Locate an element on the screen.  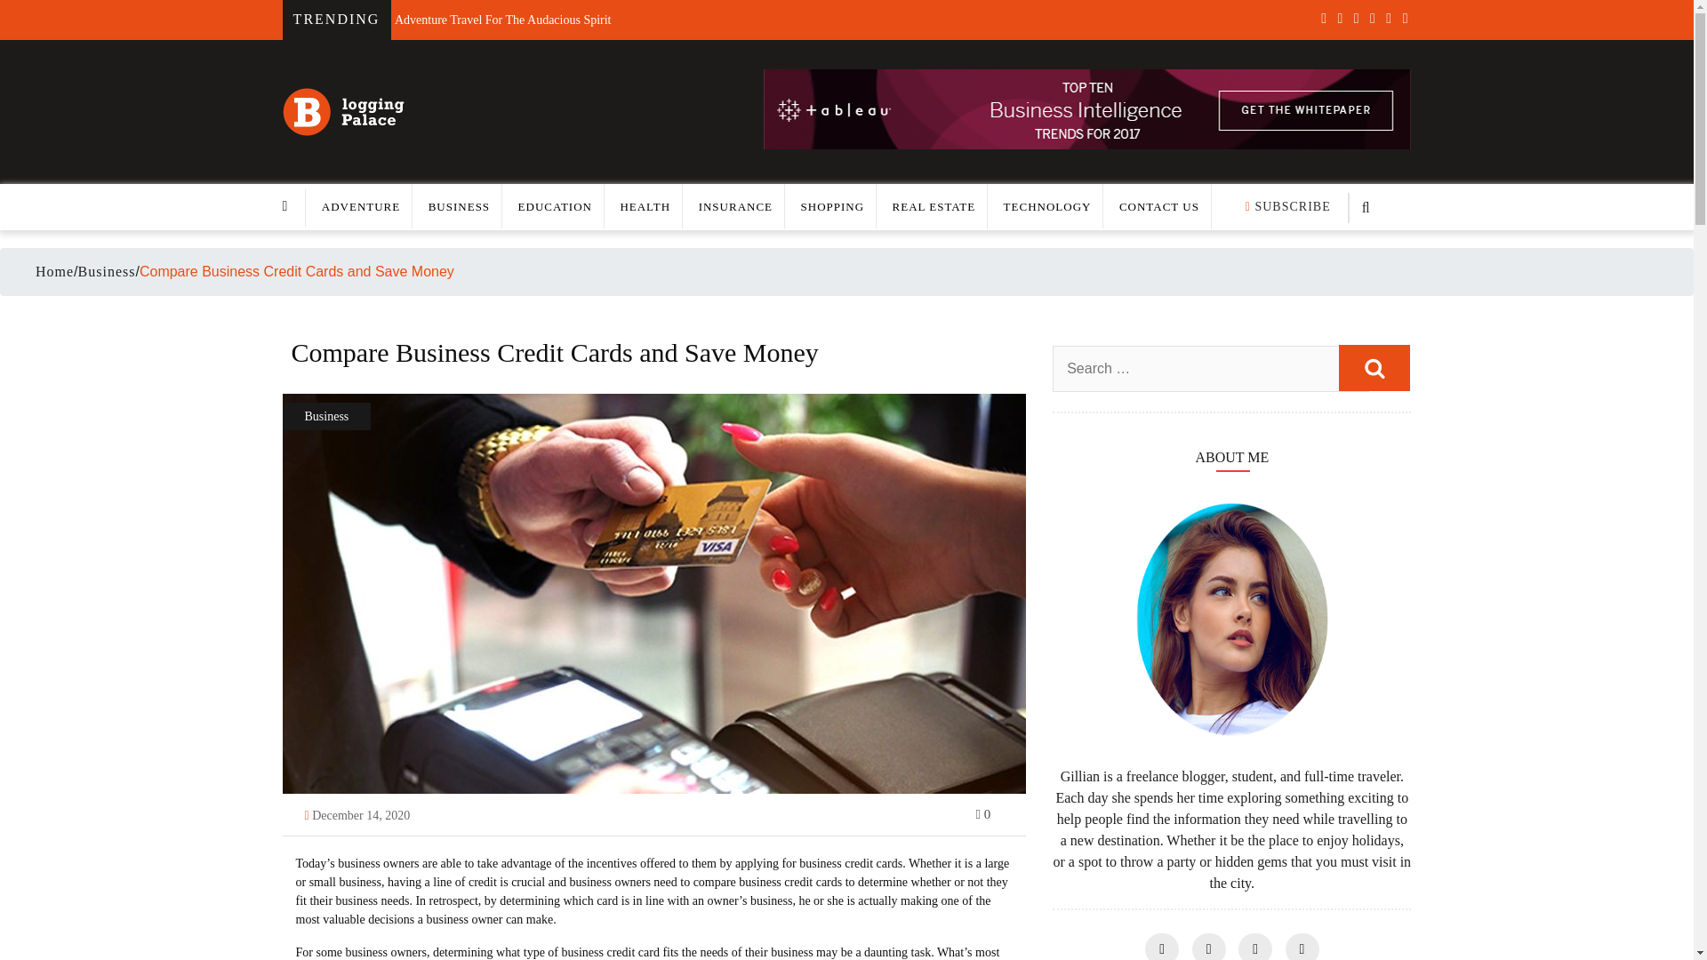
INSURANCE is located at coordinates (735, 206).